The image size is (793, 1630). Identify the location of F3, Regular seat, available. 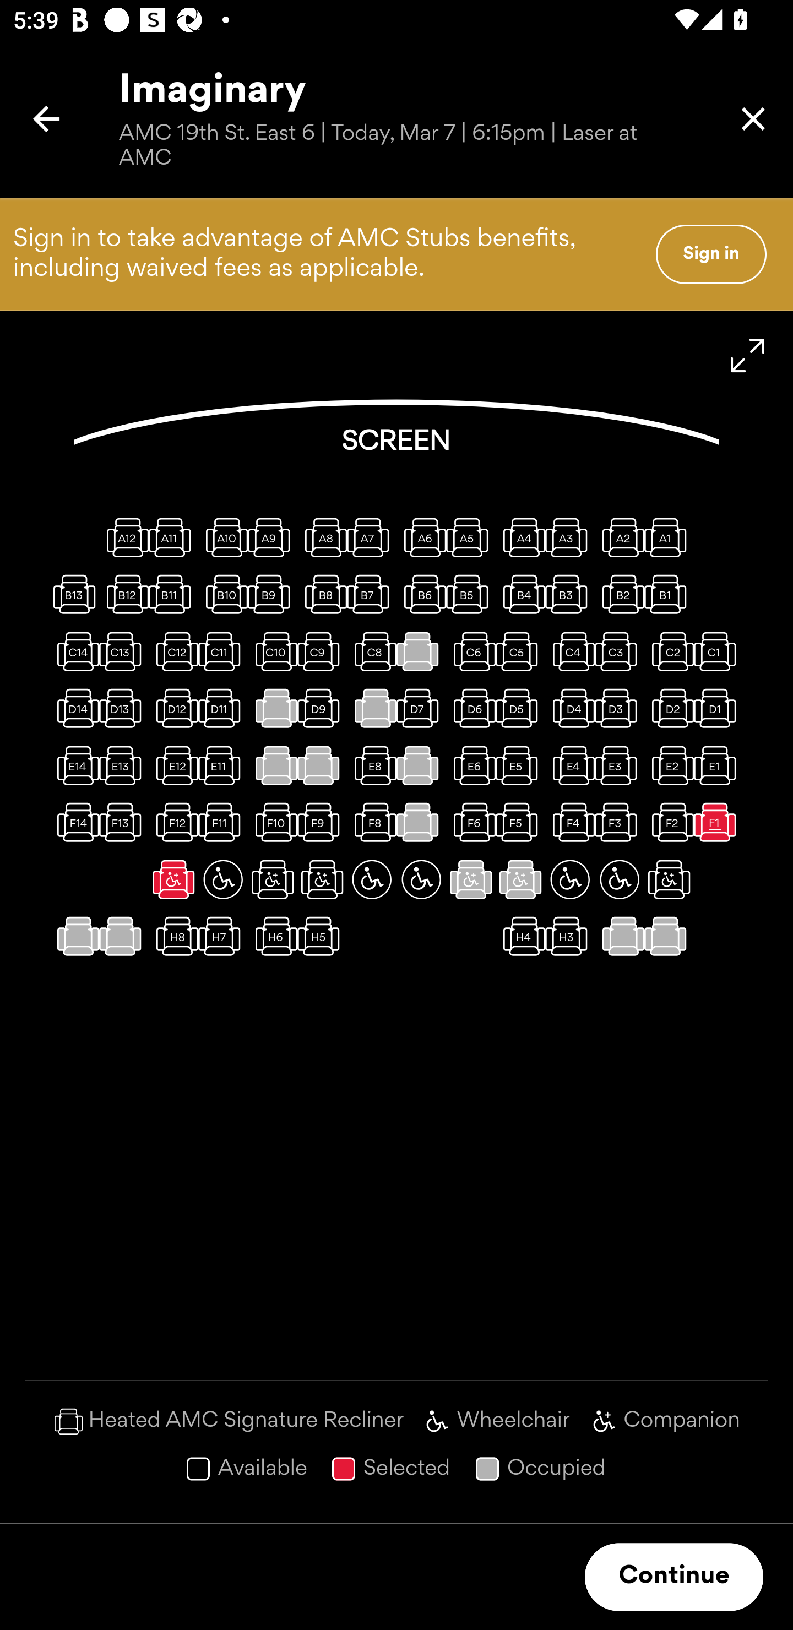
(619, 822).